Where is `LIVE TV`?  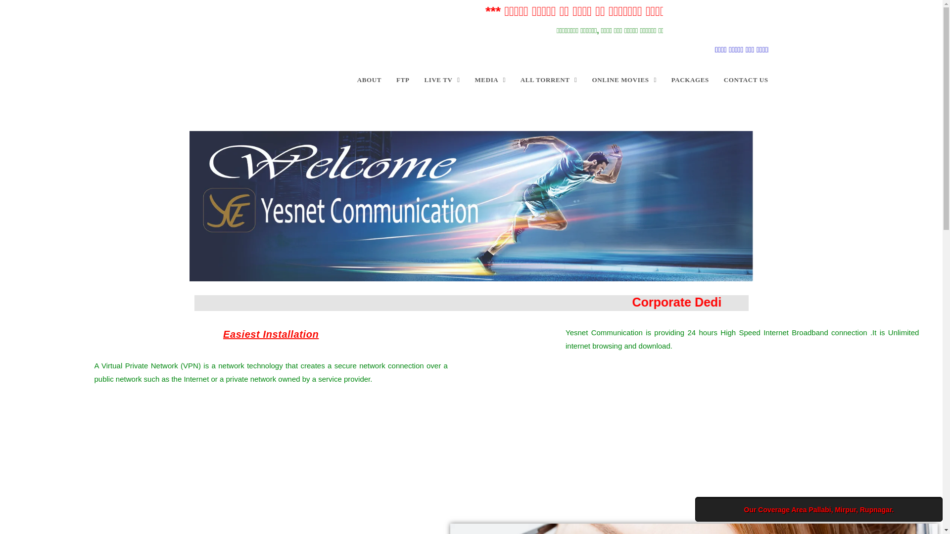
LIVE TV is located at coordinates (442, 80).